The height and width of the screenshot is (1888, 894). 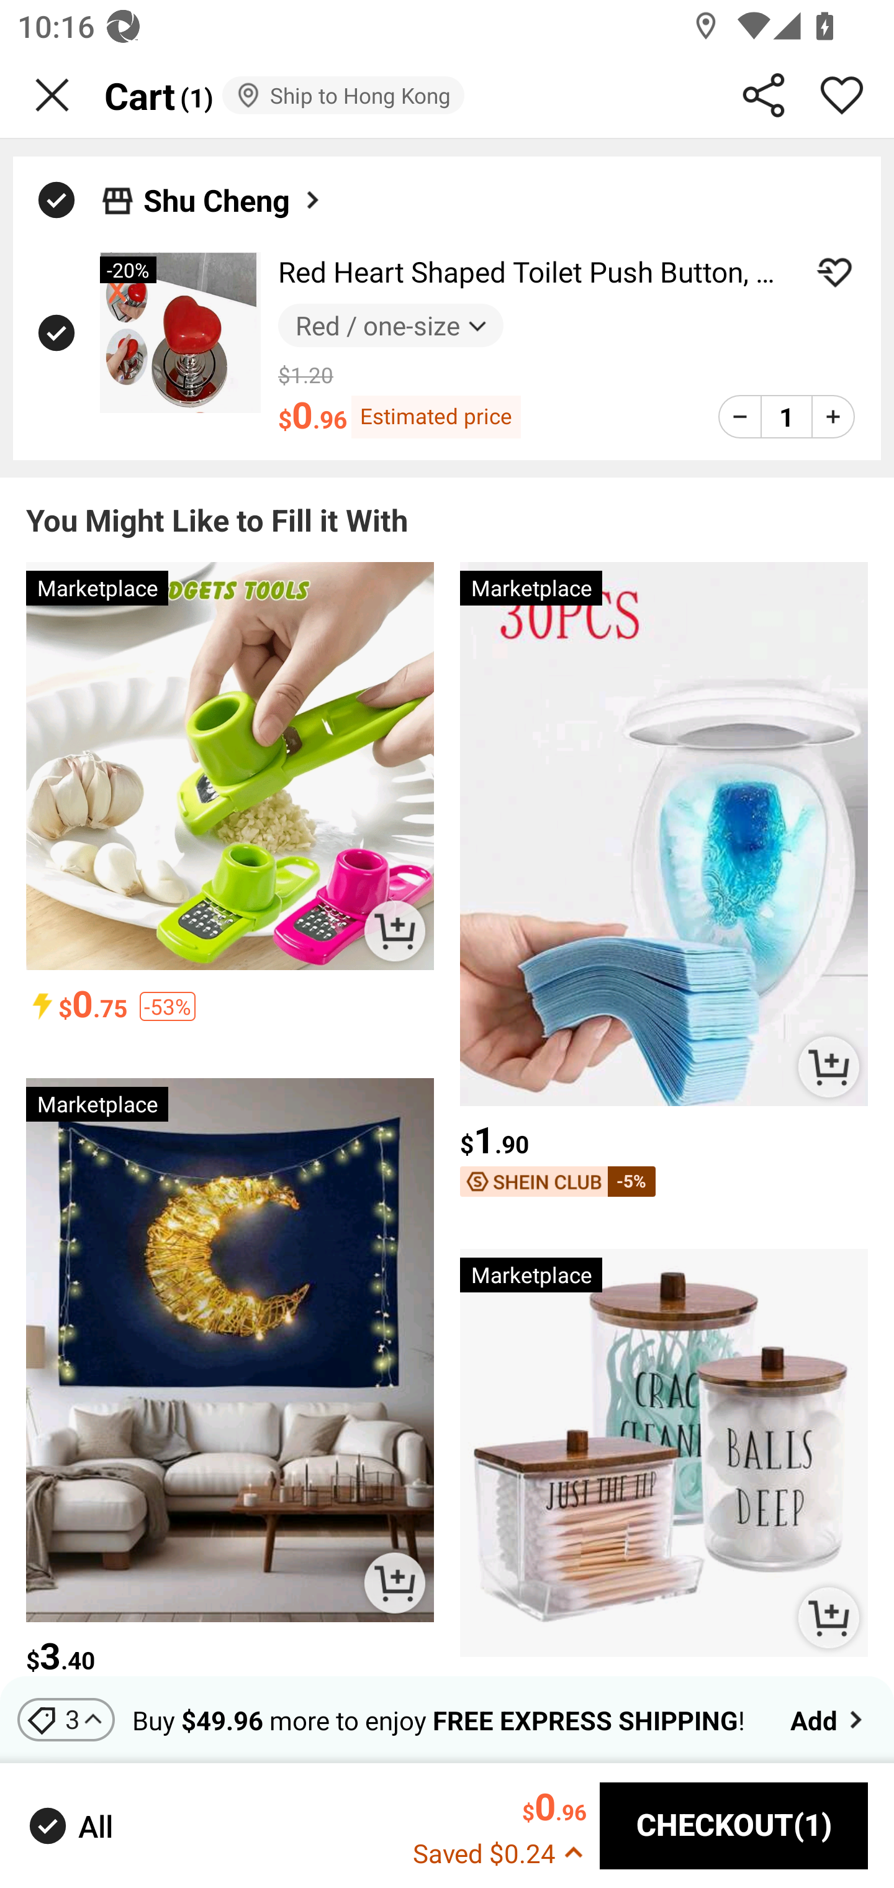 What do you see at coordinates (828, 1618) in the screenshot?
I see `ADD TO CART` at bounding box center [828, 1618].